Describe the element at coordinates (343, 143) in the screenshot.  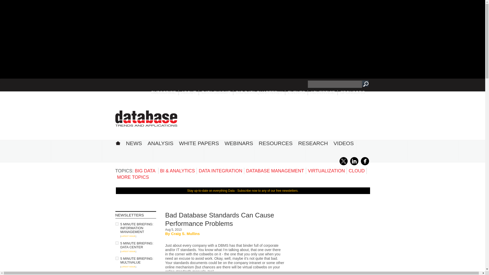
I see `VIDEOS` at that location.